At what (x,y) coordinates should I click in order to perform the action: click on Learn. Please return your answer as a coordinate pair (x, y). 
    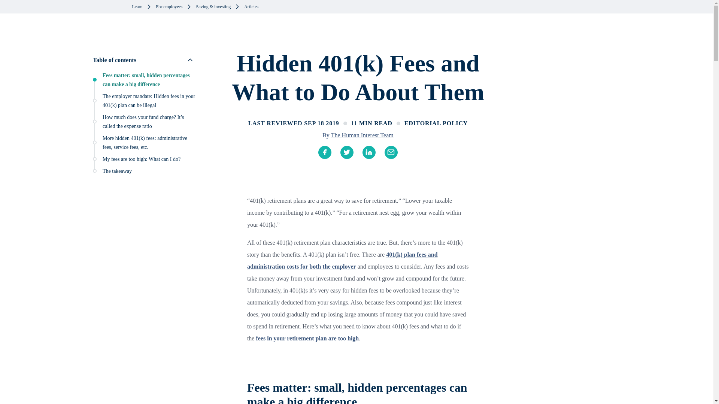
    Looking at the image, I should click on (137, 7).